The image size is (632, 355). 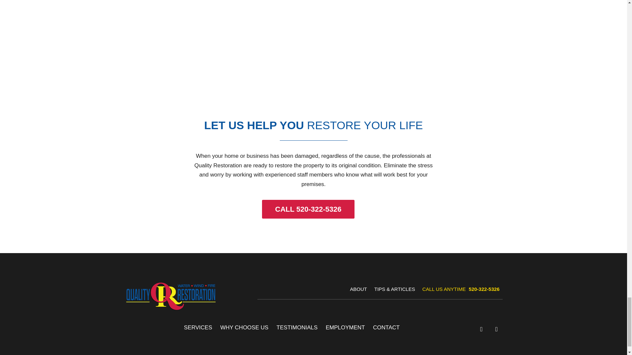 What do you see at coordinates (496, 329) in the screenshot?
I see `Follow on X` at bounding box center [496, 329].